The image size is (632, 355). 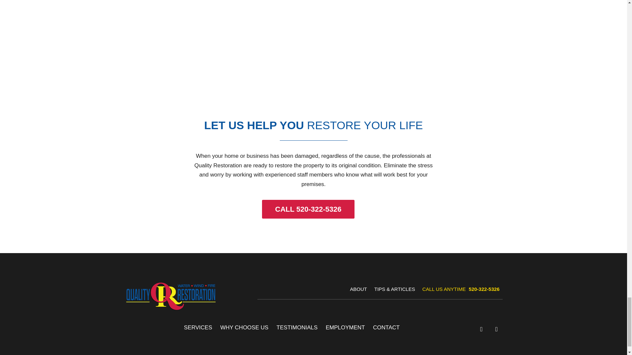 What do you see at coordinates (496, 329) in the screenshot?
I see `Follow on X` at bounding box center [496, 329].